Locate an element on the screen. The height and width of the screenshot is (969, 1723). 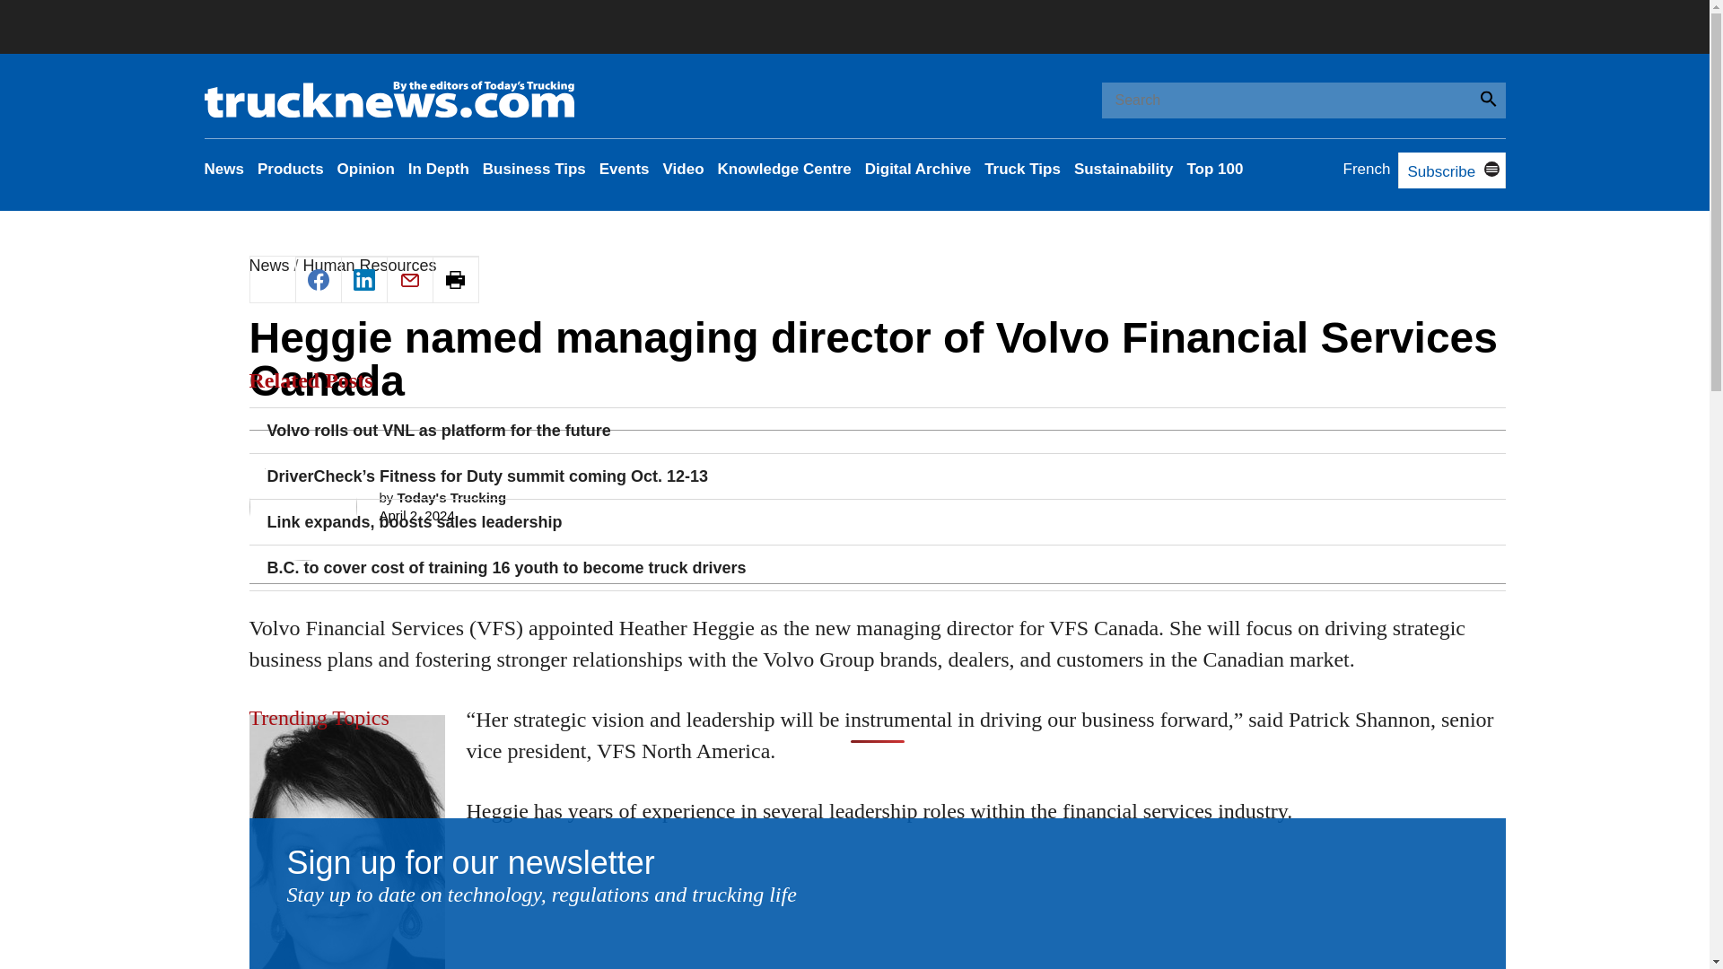
Truck Tips is located at coordinates (1022, 169).